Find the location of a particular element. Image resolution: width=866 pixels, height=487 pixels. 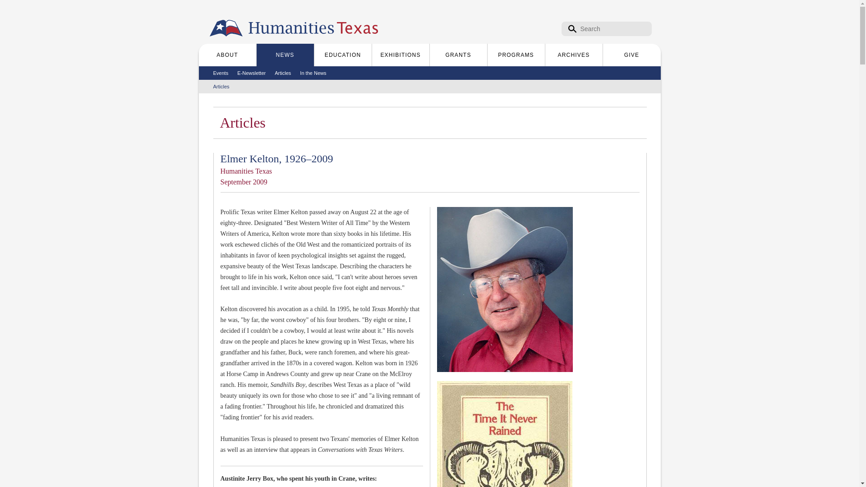

In the News is located at coordinates (313, 73).